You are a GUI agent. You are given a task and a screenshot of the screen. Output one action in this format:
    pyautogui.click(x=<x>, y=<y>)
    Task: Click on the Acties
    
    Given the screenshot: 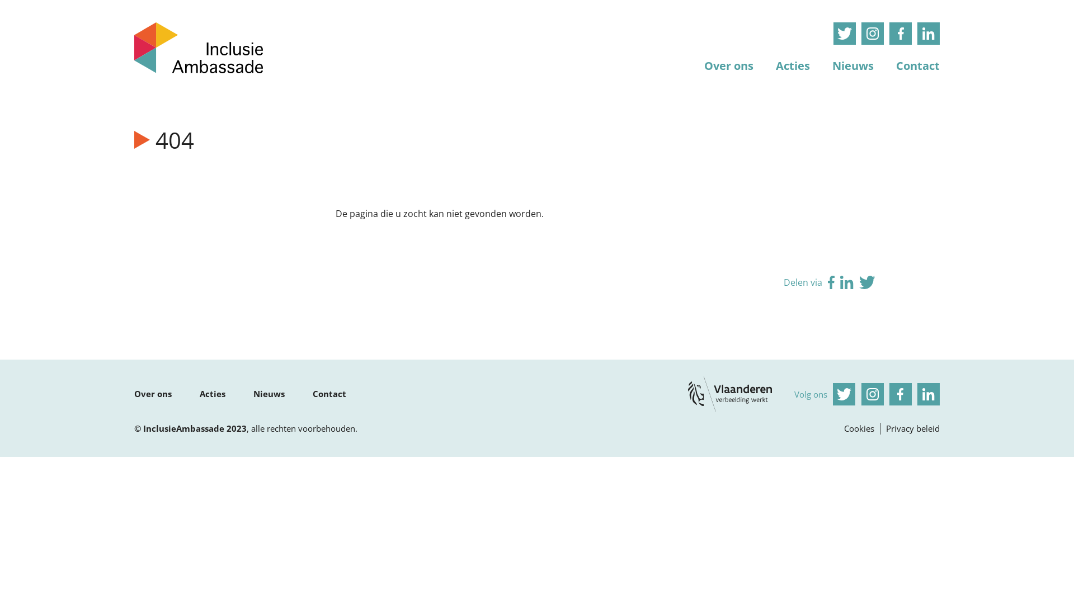 What is the action you would take?
    pyautogui.click(x=793, y=63)
    